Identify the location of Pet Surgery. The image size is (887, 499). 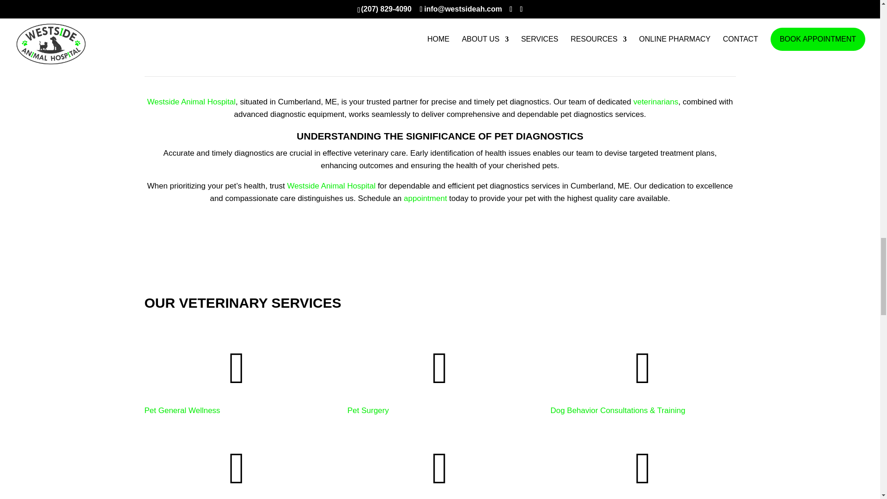
(368, 410).